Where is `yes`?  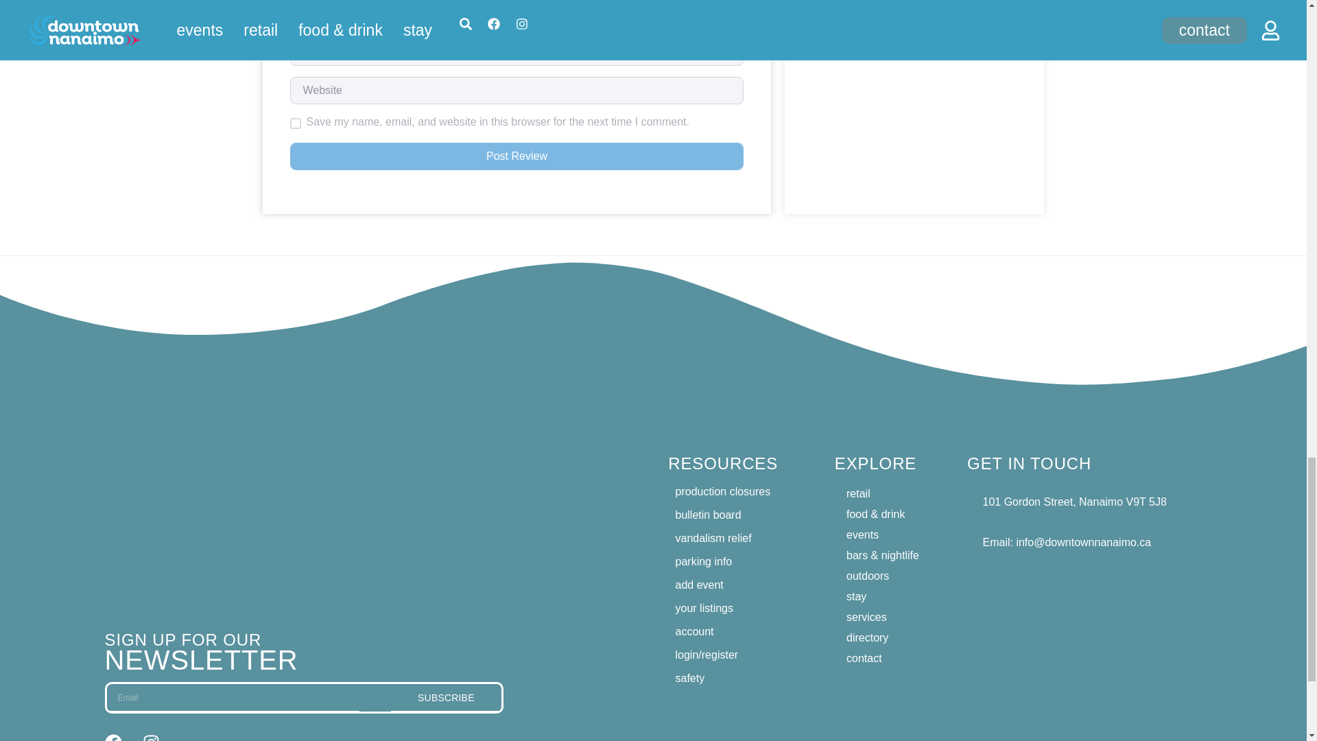 yes is located at coordinates (295, 123).